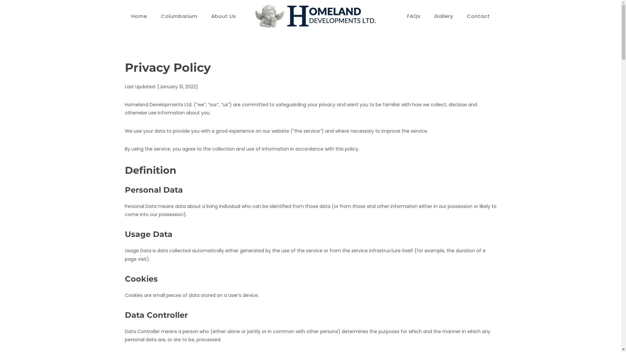 The height and width of the screenshot is (352, 626). What do you see at coordinates (413, 16) in the screenshot?
I see `FAQs` at bounding box center [413, 16].